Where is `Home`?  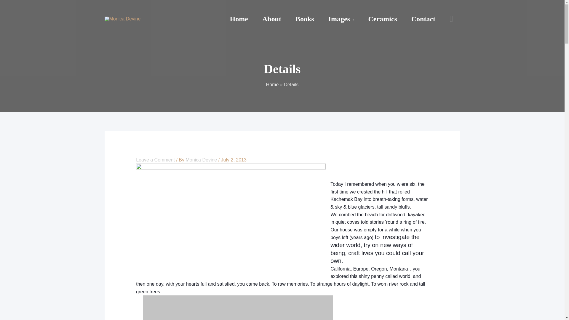 Home is located at coordinates (272, 84).